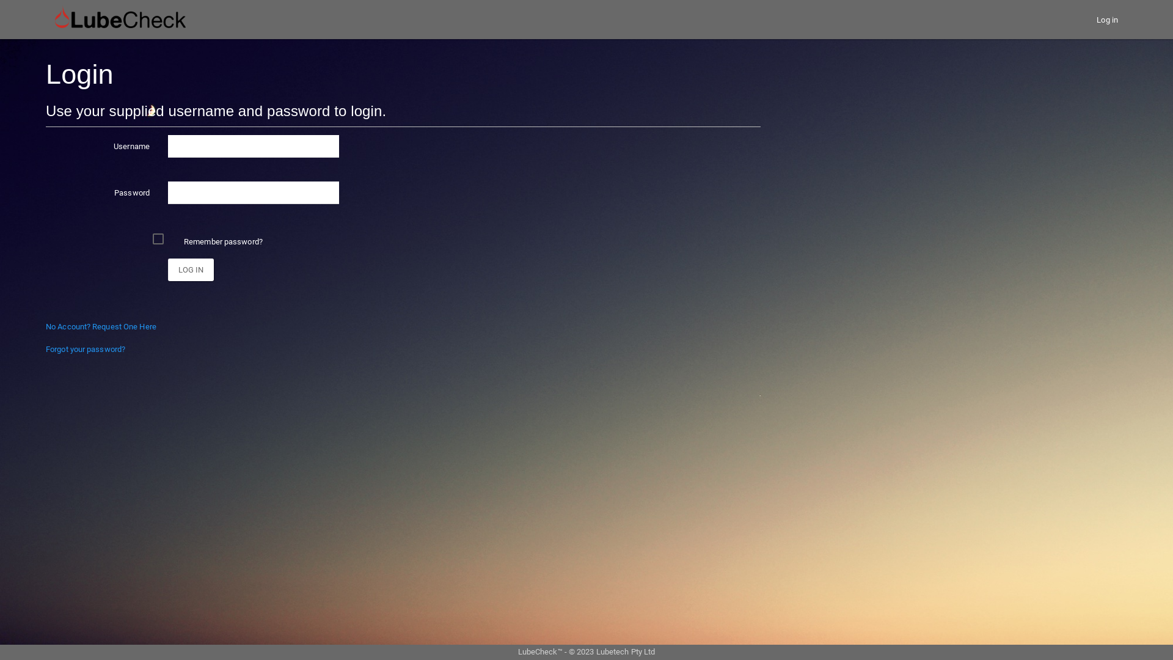 The image size is (1173, 660). Describe the element at coordinates (86, 350) in the screenshot. I see `Forgot your password?` at that location.